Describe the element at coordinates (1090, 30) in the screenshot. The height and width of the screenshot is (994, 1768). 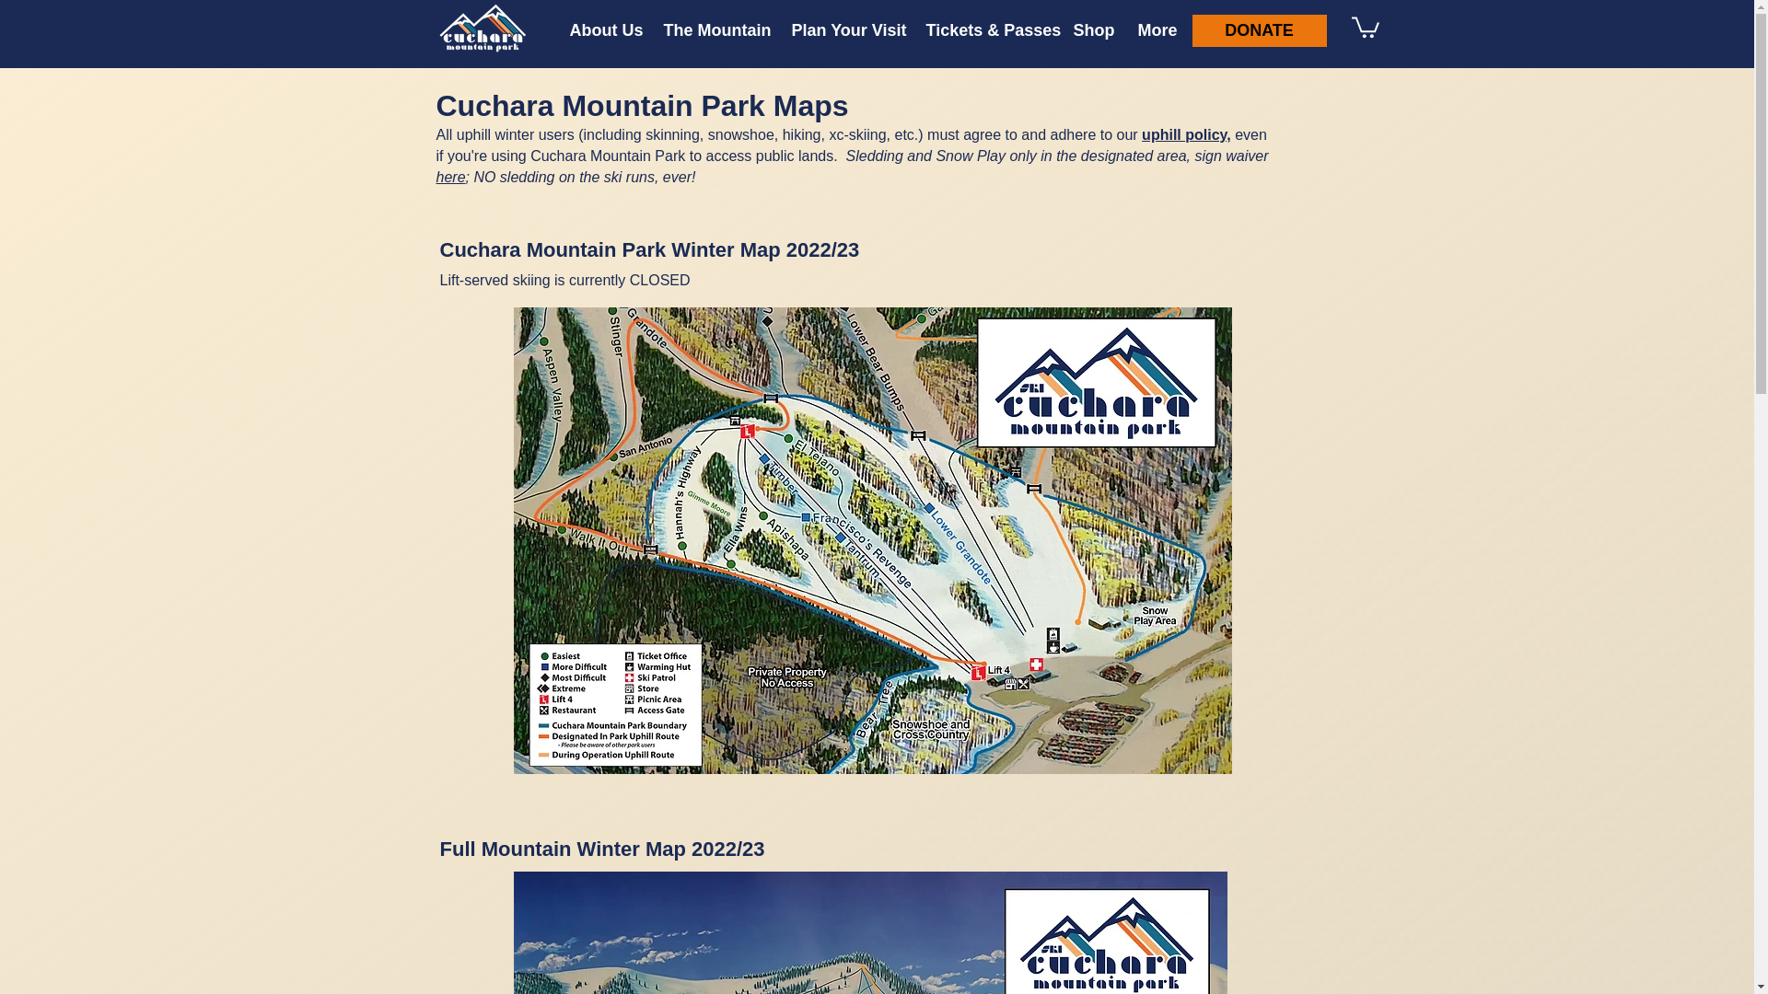
I see `Shop` at that location.